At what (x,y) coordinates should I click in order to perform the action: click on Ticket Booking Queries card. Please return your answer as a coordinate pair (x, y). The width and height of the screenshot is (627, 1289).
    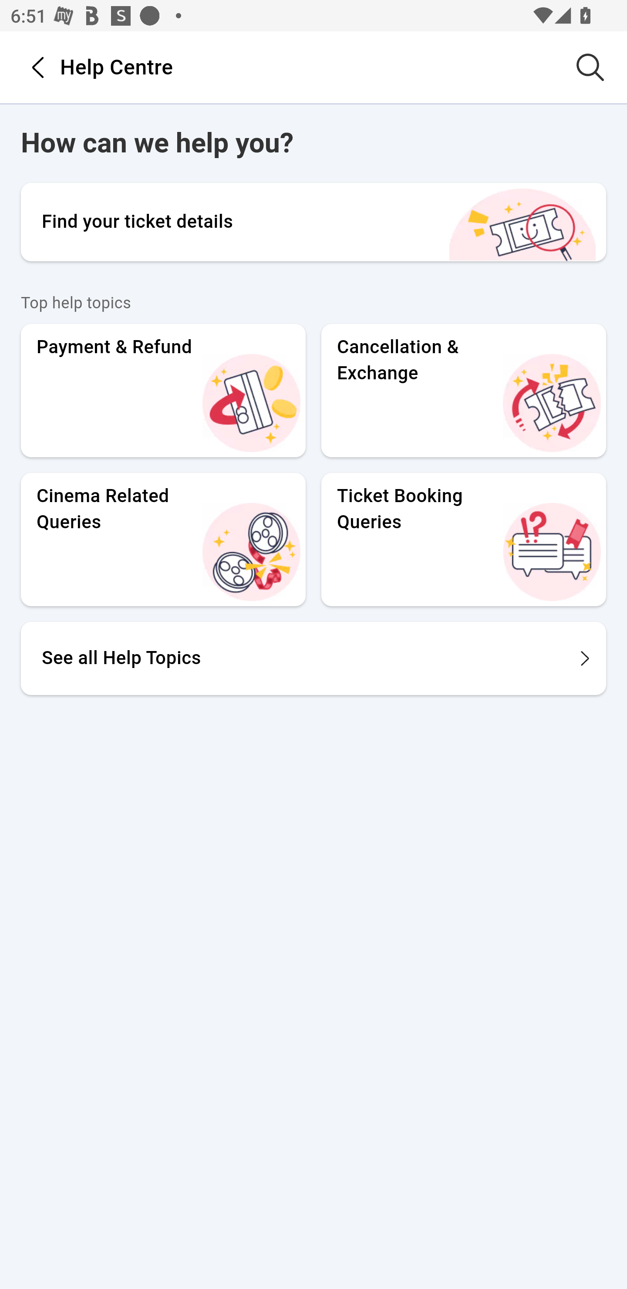
    Looking at the image, I should click on (463, 539).